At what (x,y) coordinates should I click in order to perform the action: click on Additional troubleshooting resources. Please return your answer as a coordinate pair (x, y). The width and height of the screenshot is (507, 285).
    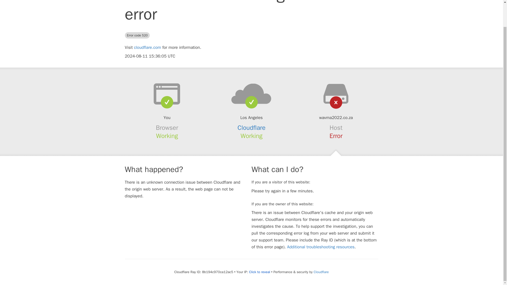
    Looking at the image, I should click on (321, 247).